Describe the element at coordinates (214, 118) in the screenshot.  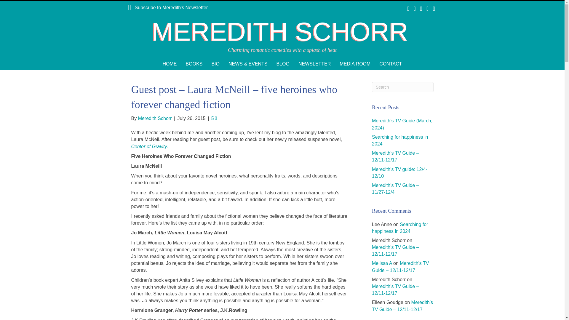
I see `5` at that location.